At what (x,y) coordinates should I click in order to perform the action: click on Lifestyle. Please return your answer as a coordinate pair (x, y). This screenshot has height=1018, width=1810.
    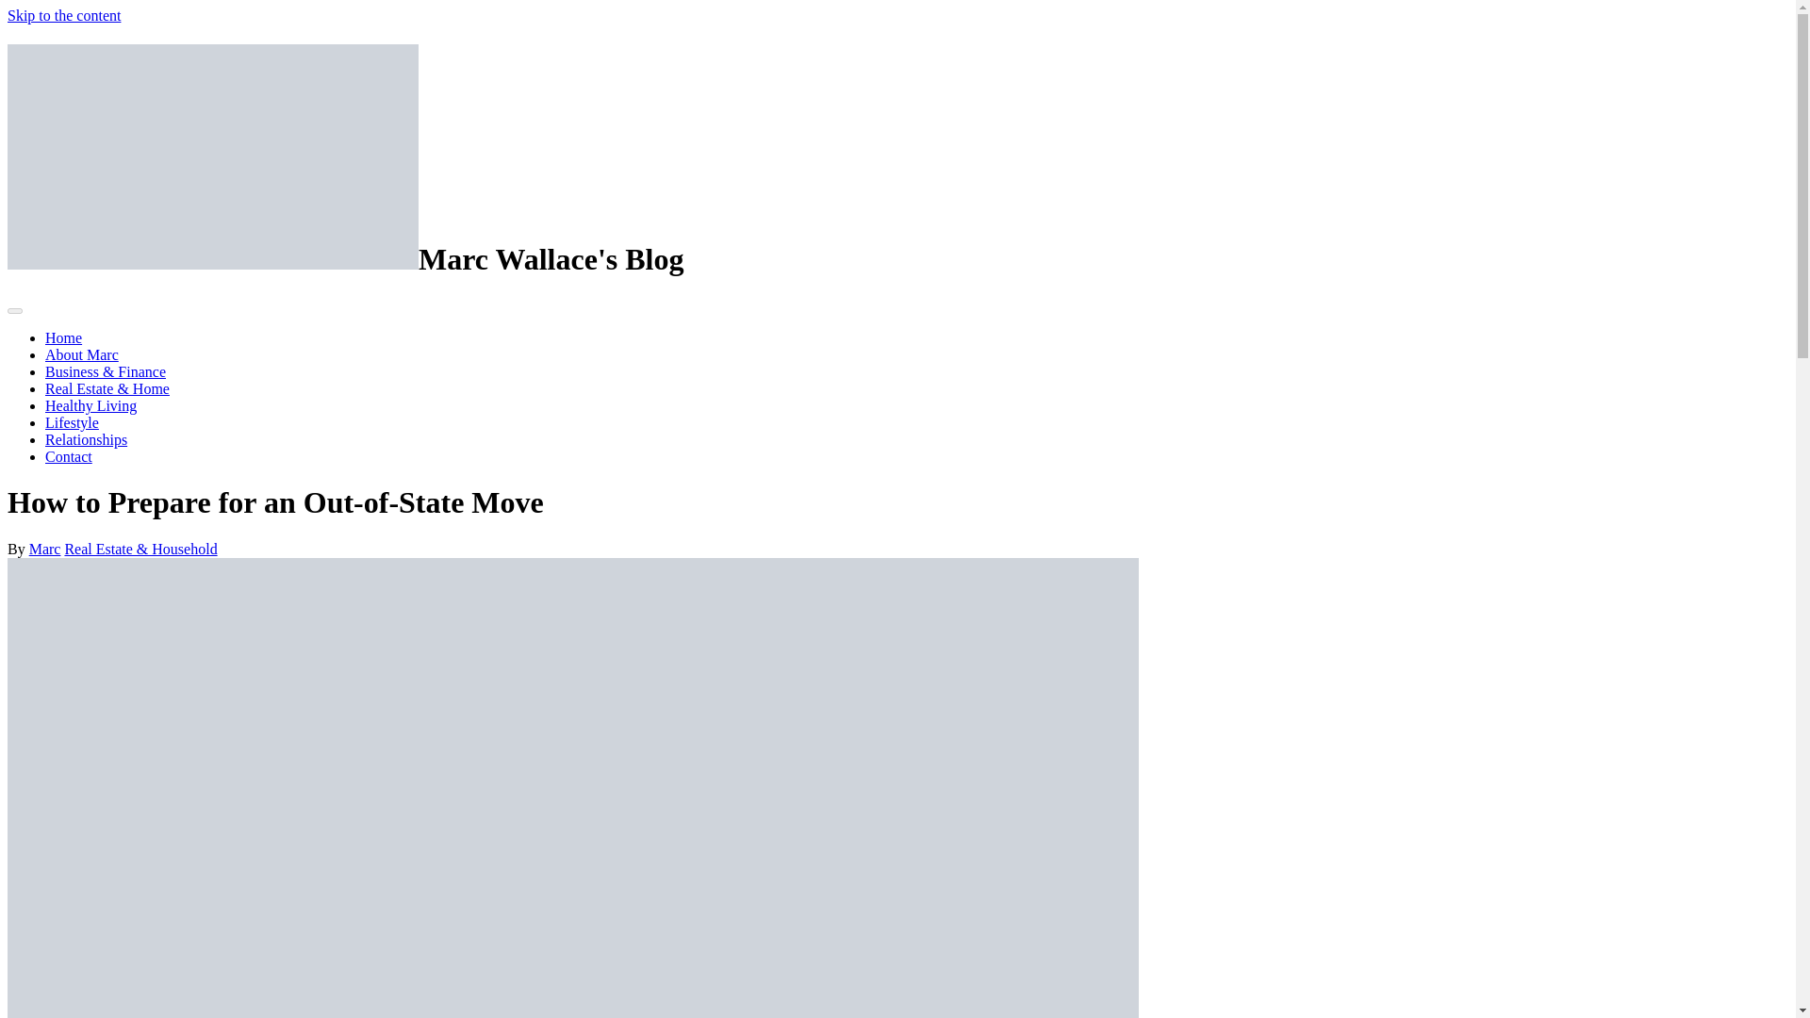
    Looking at the image, I should click on (72, 422).